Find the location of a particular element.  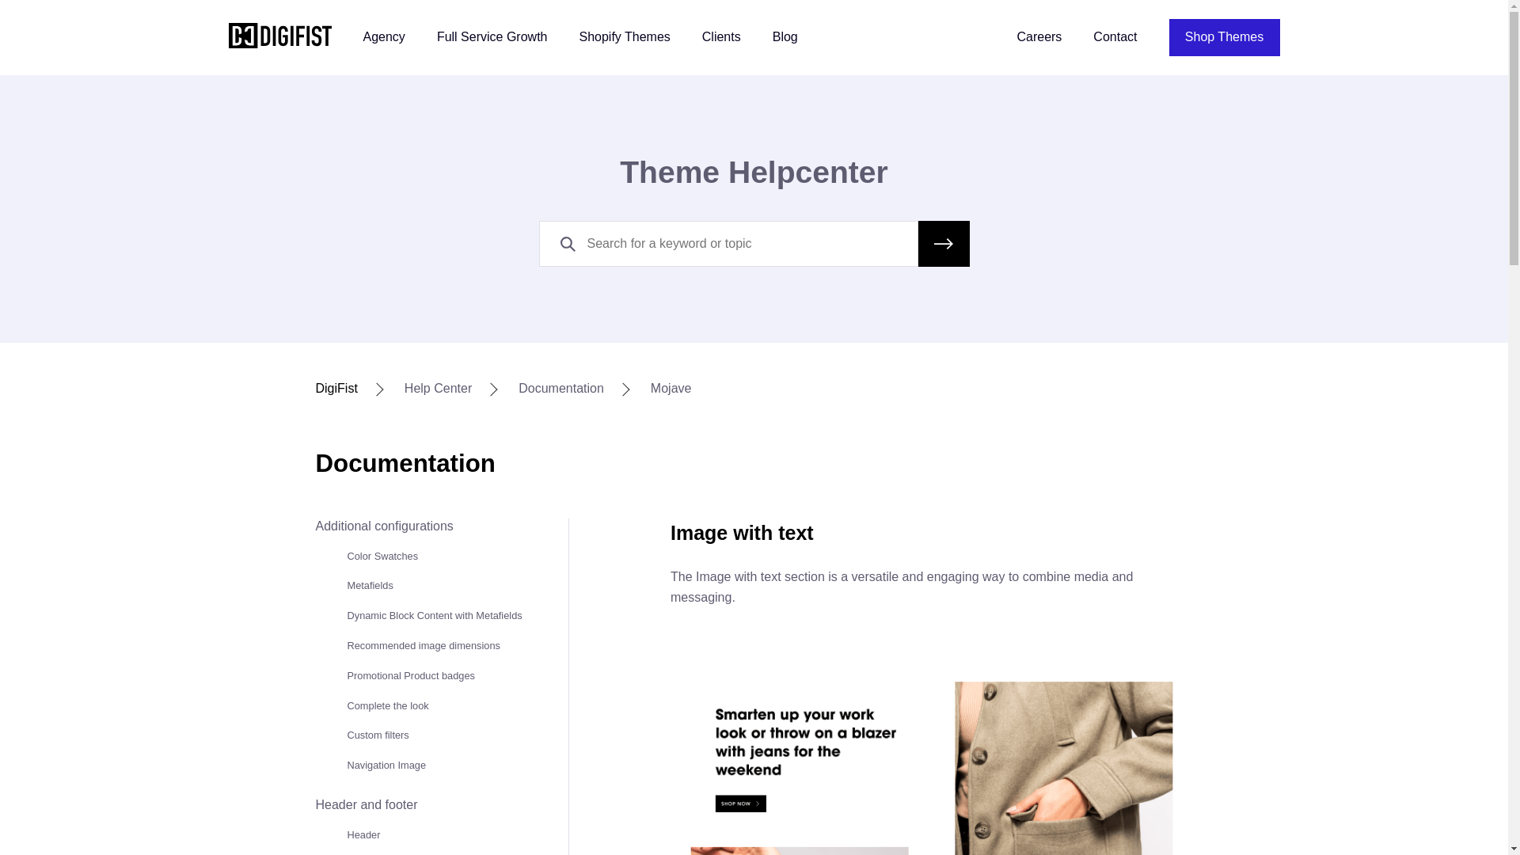

Full Service Growth is located at coordinates (492, 37).